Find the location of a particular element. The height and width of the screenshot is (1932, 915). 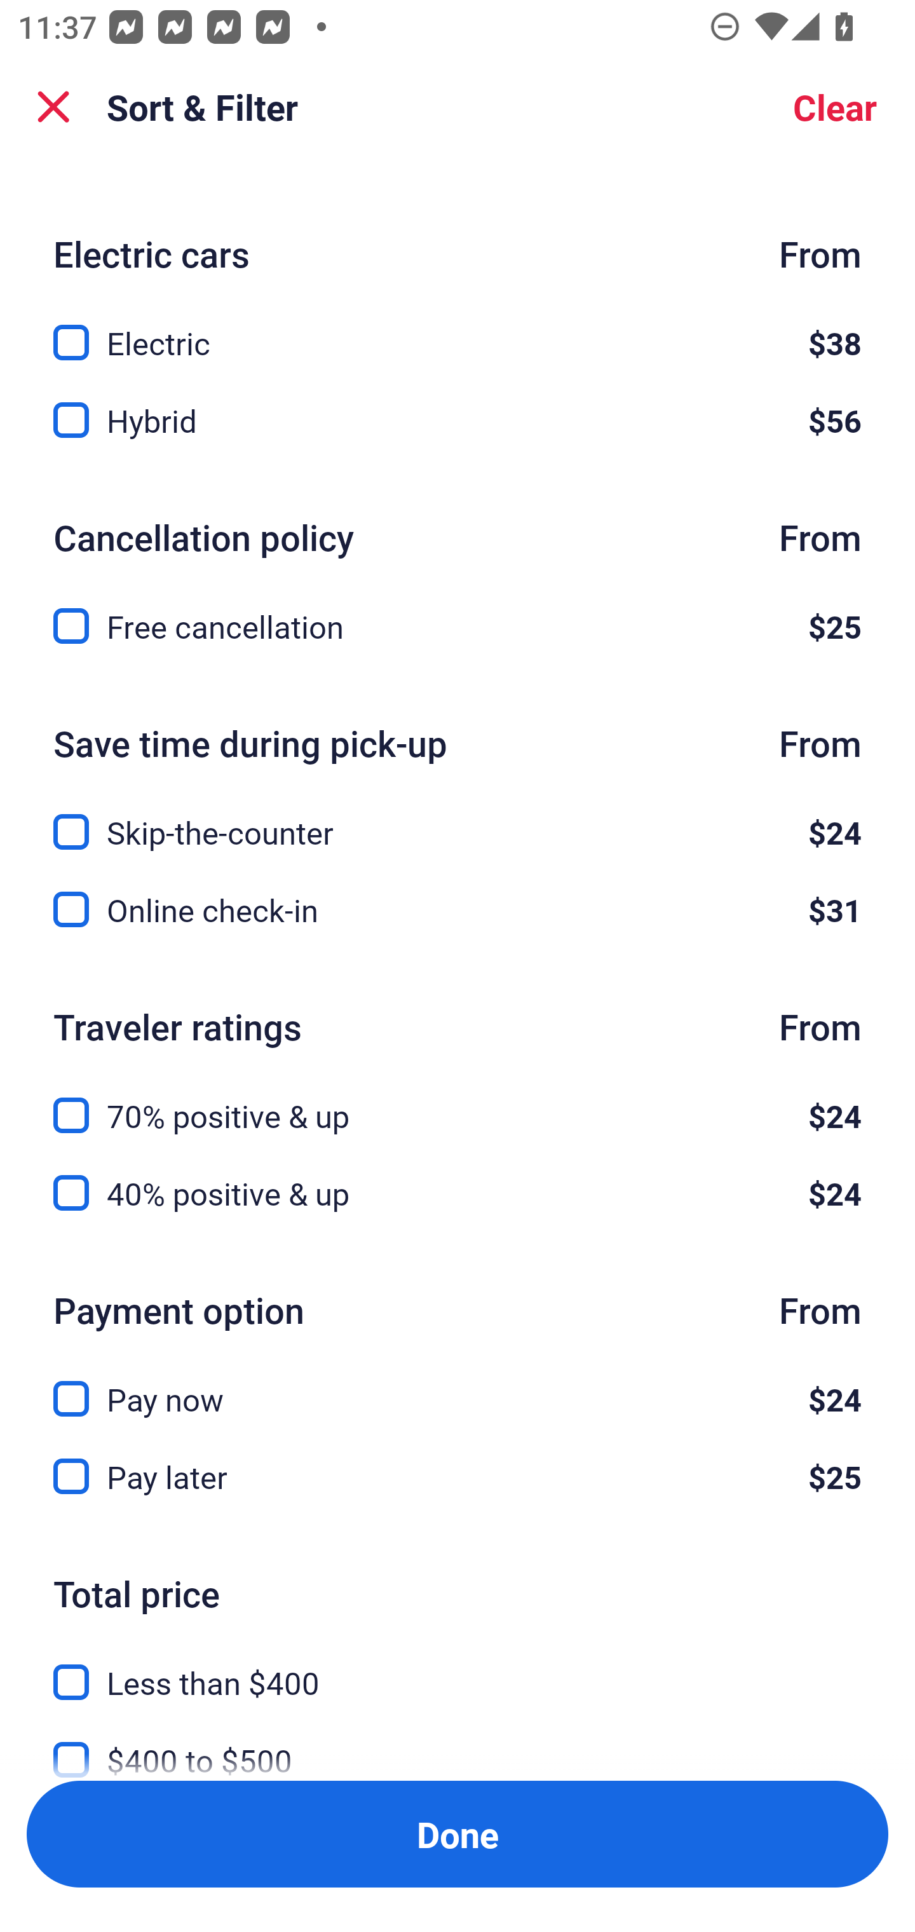

Hybrid, $56 Hybrid $56 is located at coordinates (457, 419).